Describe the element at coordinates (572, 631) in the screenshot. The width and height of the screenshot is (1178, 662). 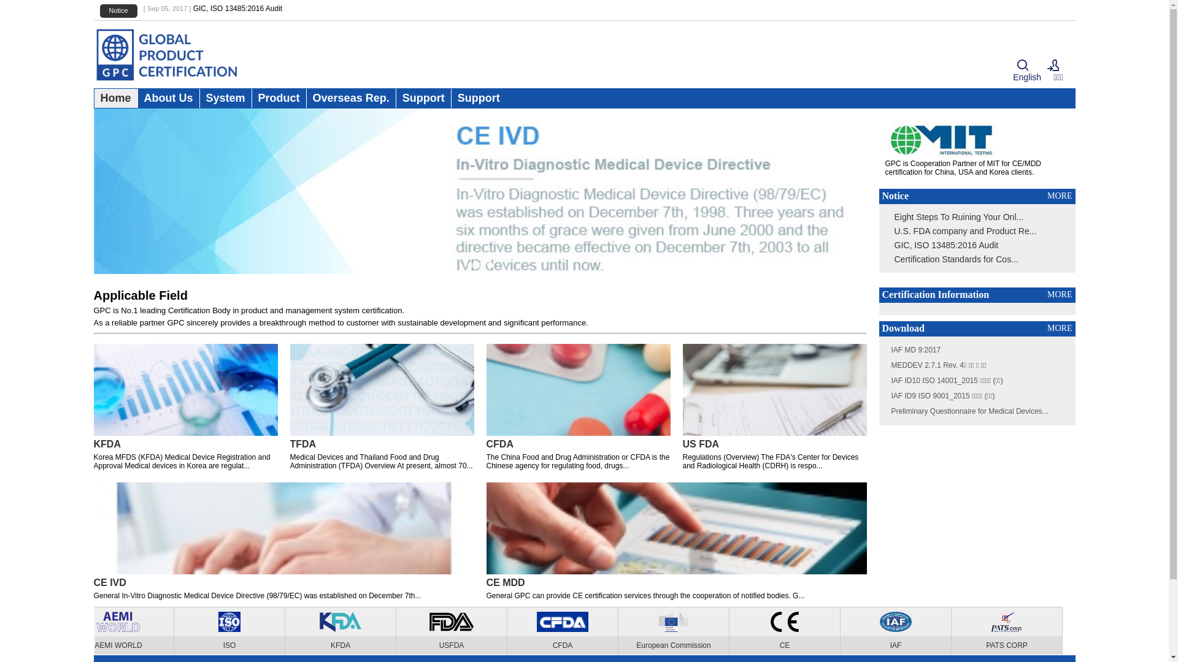
I see `CFDA` at that location.